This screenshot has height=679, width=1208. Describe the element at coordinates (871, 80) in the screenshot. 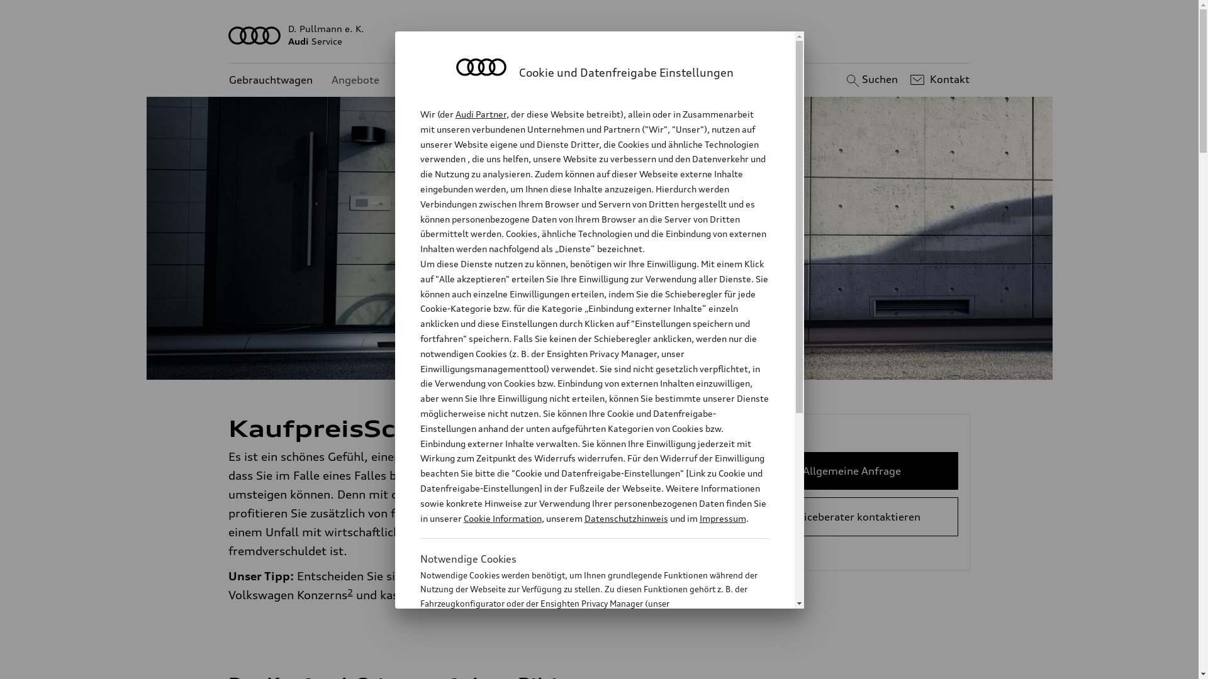

I see `Suchen` at that location.